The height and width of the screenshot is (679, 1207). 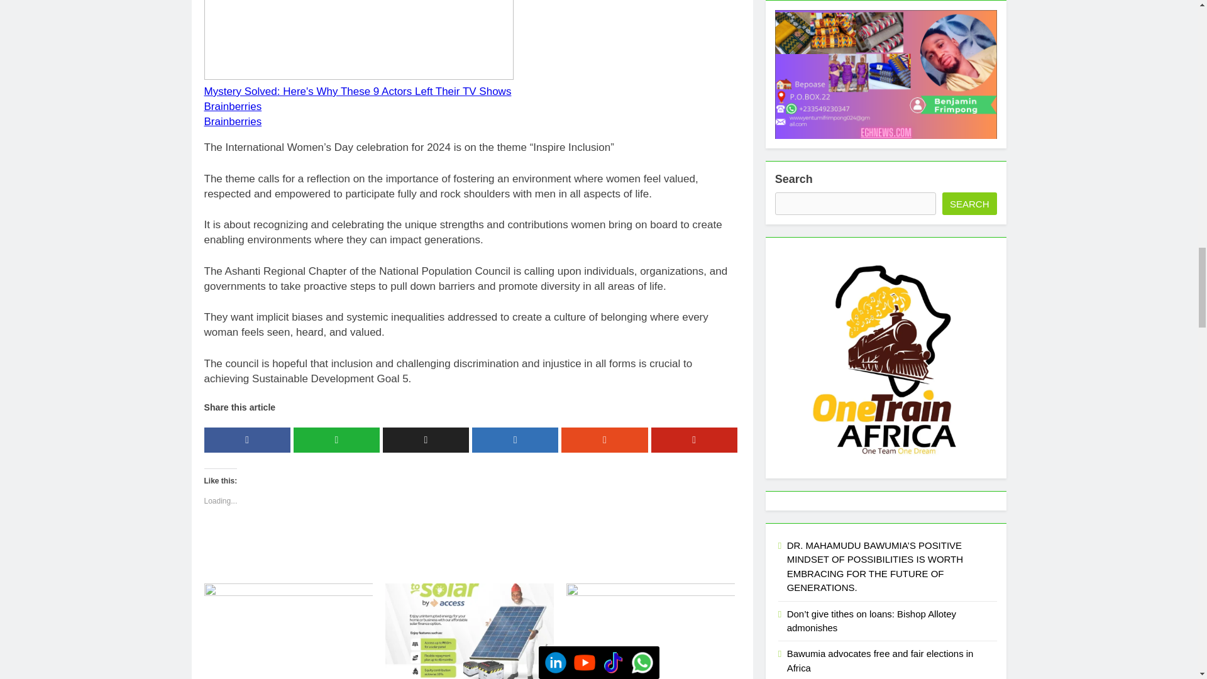 What do you see at coordinates (288, 631) in the screenshot?
I see `Gunmen abduct 30 women escorting newlywed bride in Katsina` at bounding box center [288, 631].